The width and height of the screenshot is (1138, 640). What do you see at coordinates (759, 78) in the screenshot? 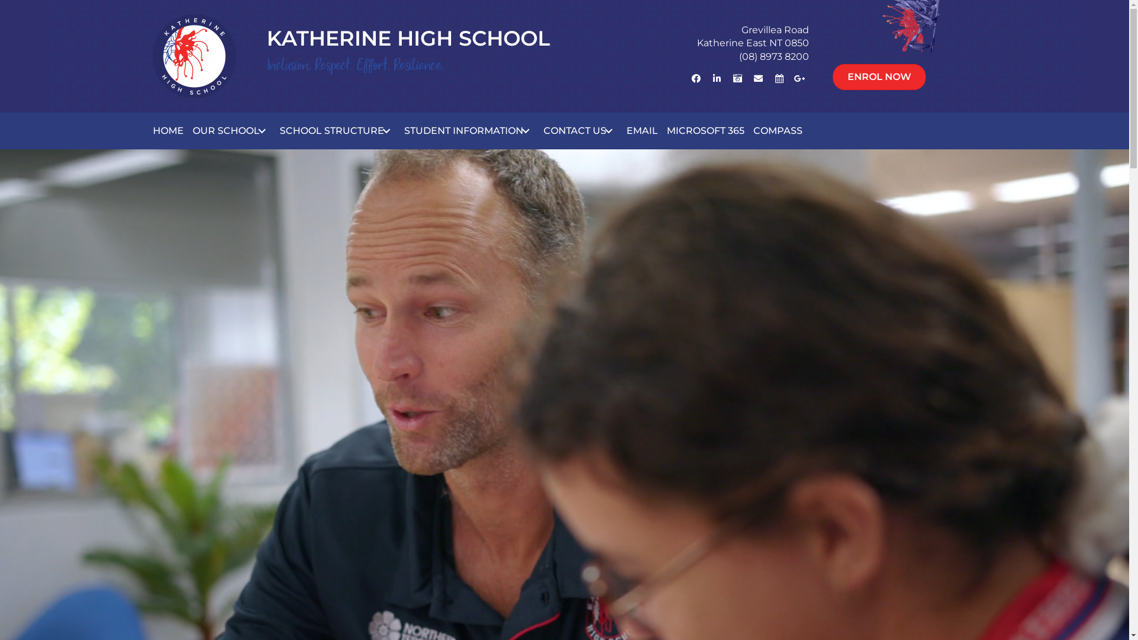
I see `Email` at bounding box center [759, 78].